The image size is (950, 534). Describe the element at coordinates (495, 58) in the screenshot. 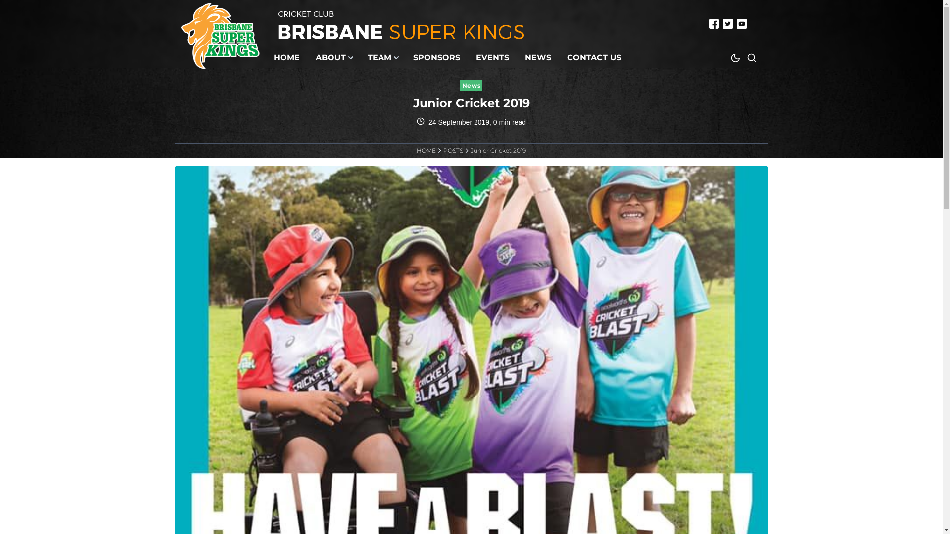

I see `EVENTS` at that location.